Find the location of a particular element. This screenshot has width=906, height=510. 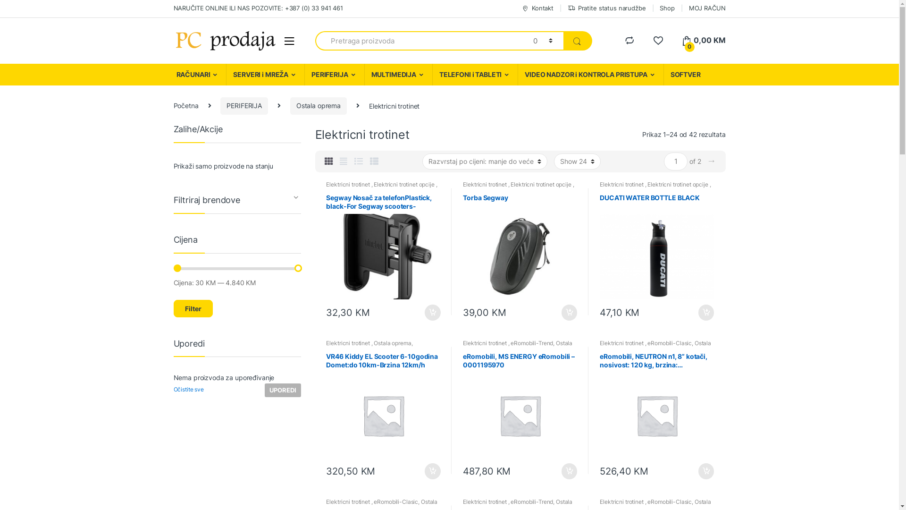

PERIFERIJA is located at coordinates (655, 191).